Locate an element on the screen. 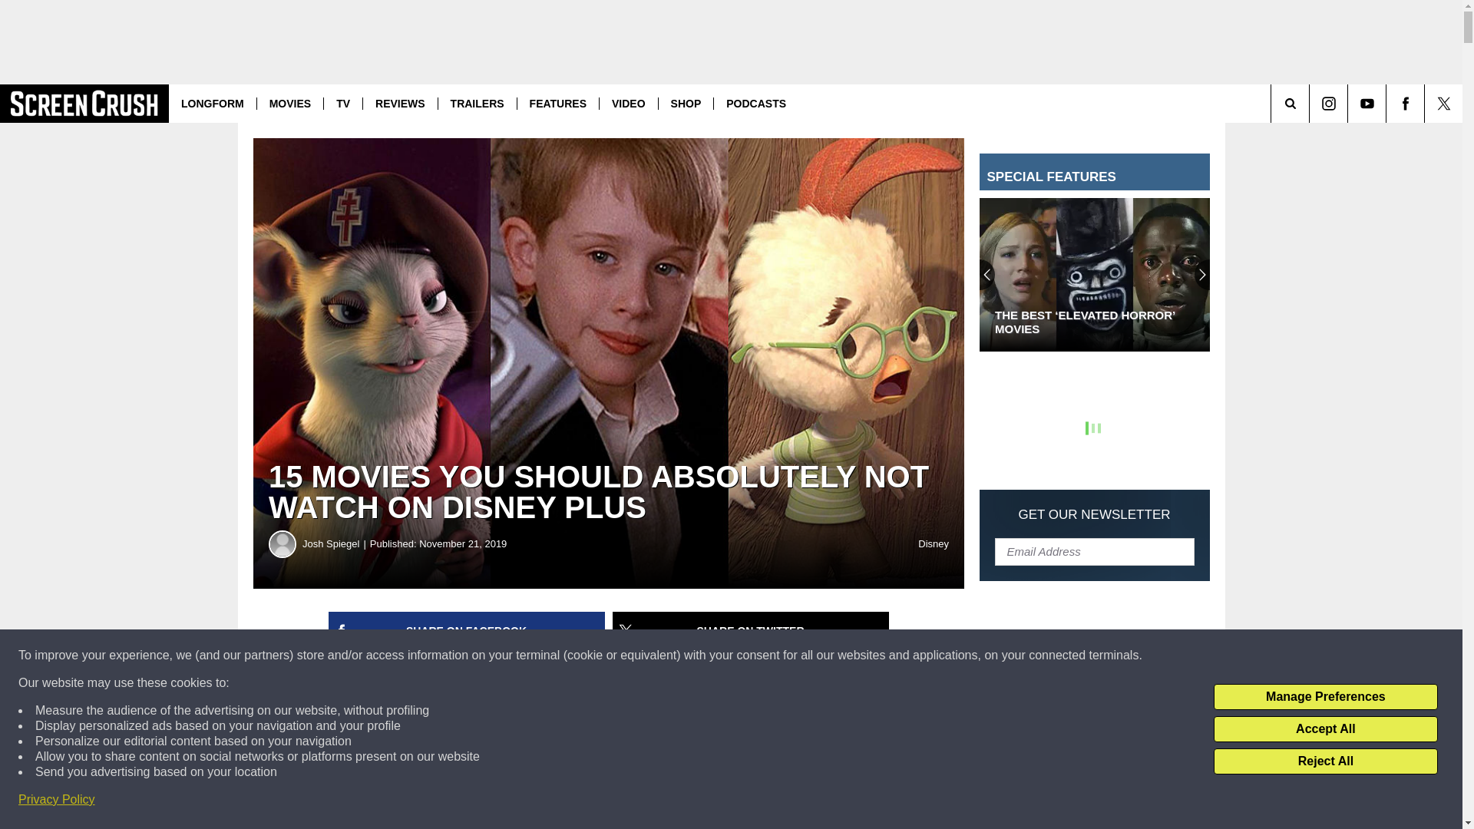  Accept All is located at coordinates (1325, 729).